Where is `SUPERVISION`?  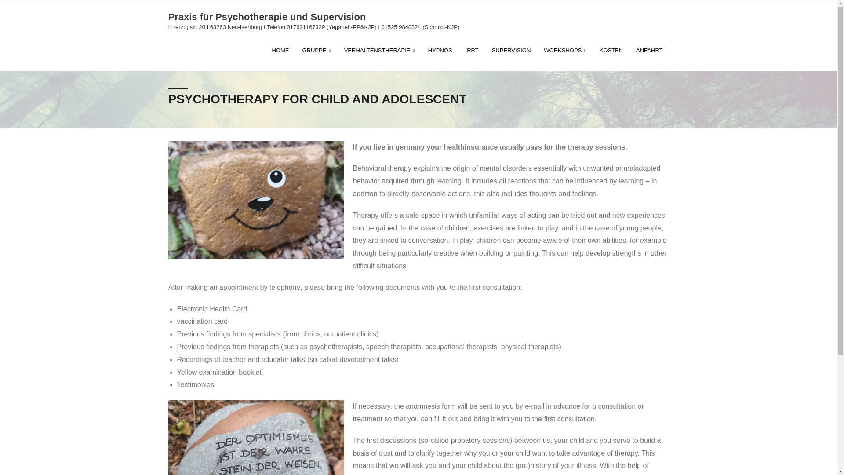
SUPERVISION is located at coordinates (512, 50).